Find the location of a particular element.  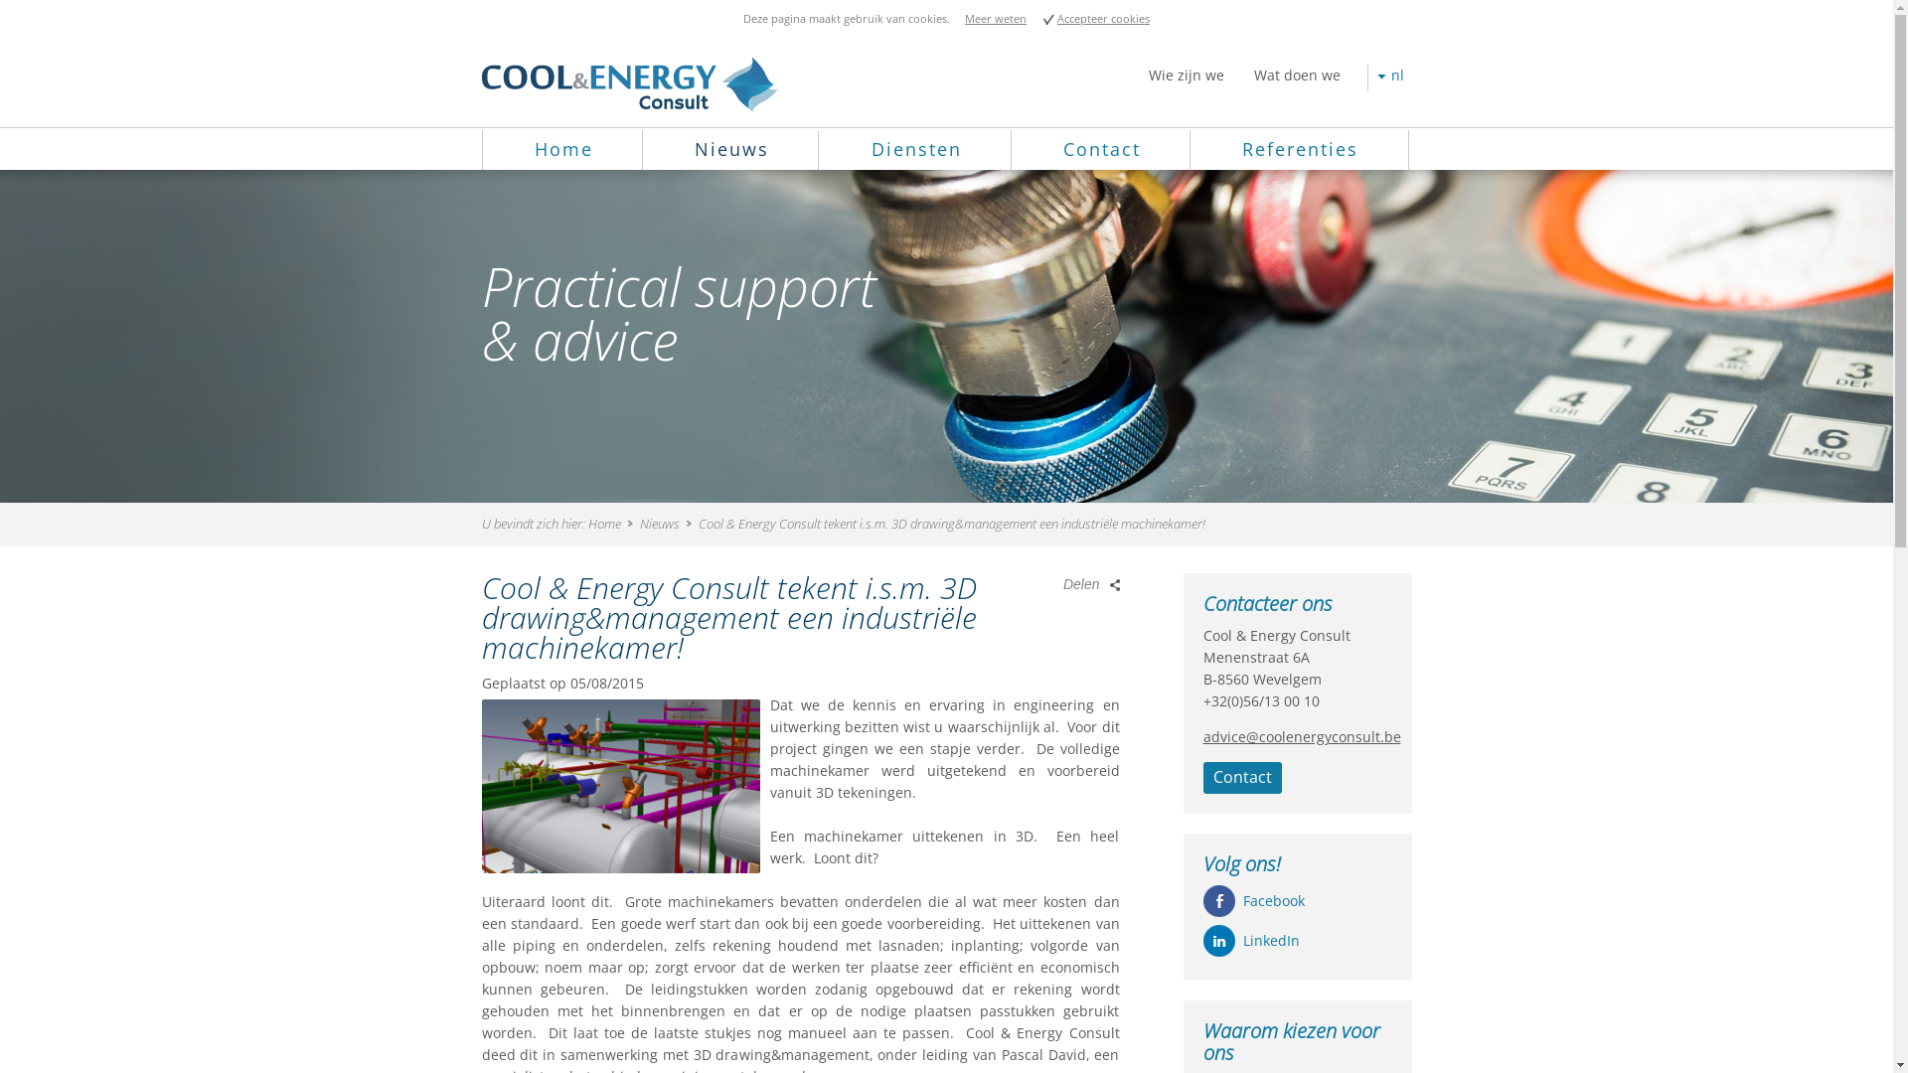

LinkedIn is located at coordinates (1270, 940).